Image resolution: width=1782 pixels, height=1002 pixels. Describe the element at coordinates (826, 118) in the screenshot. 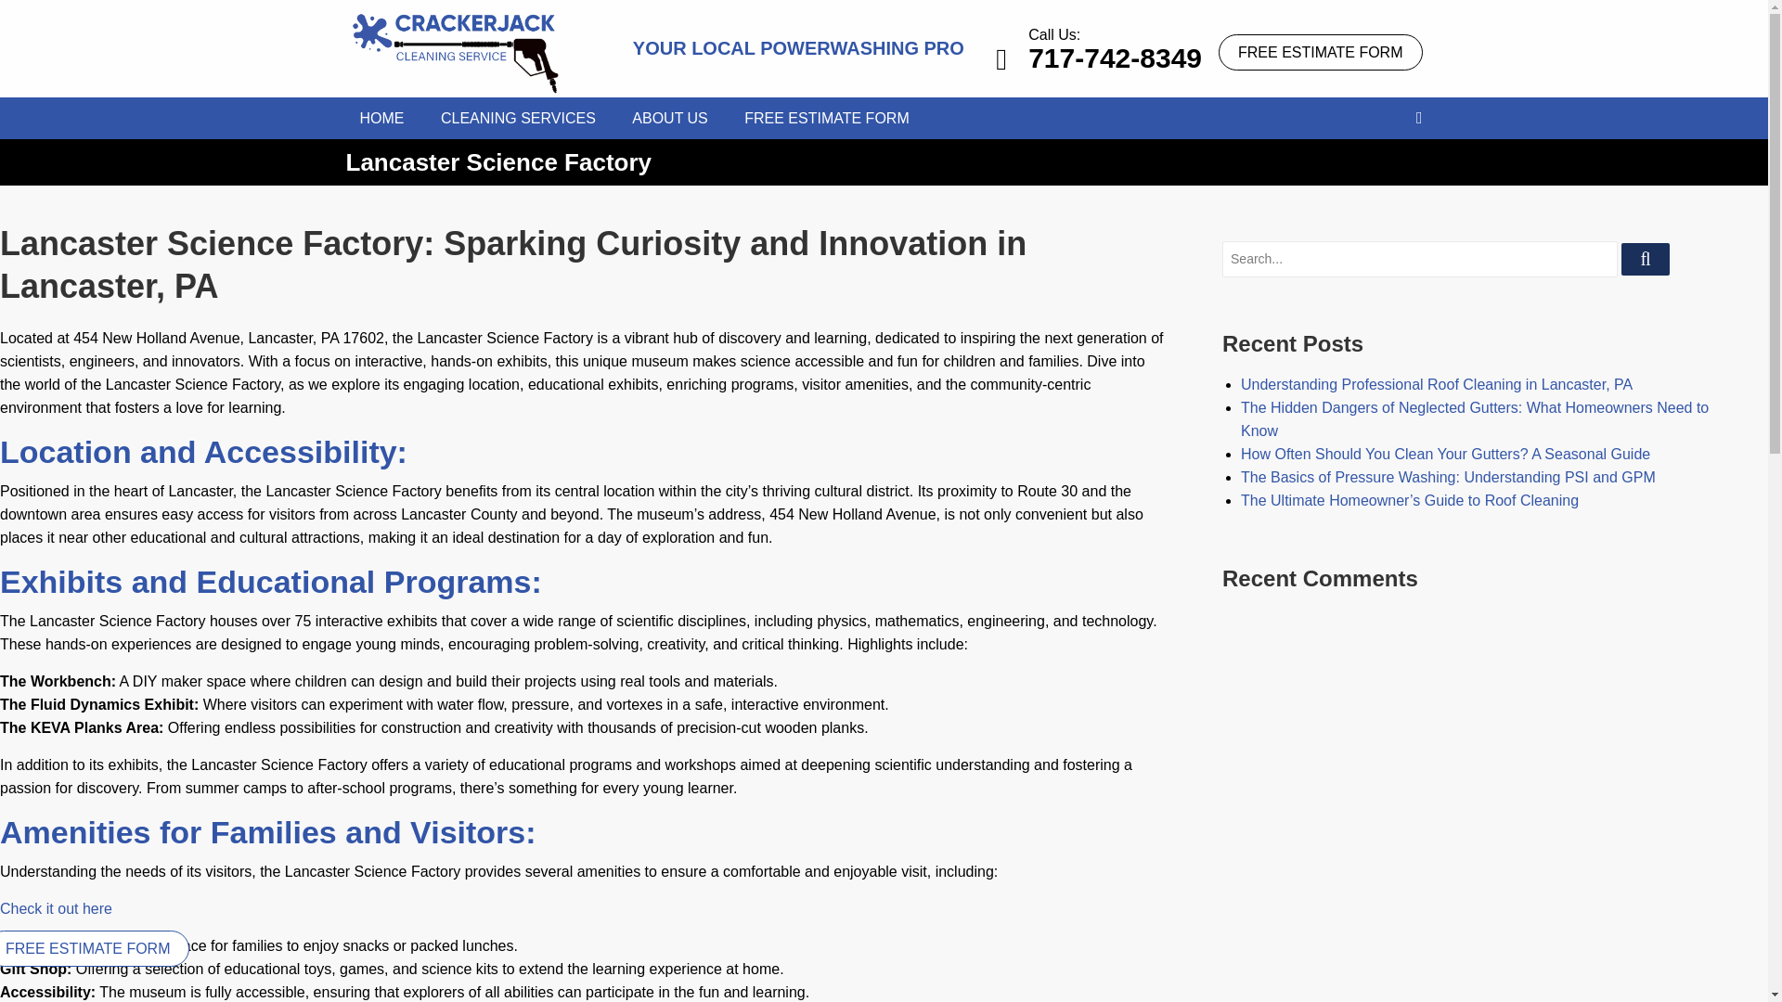

I see `FREE ESTIMATE FORM` at that location.